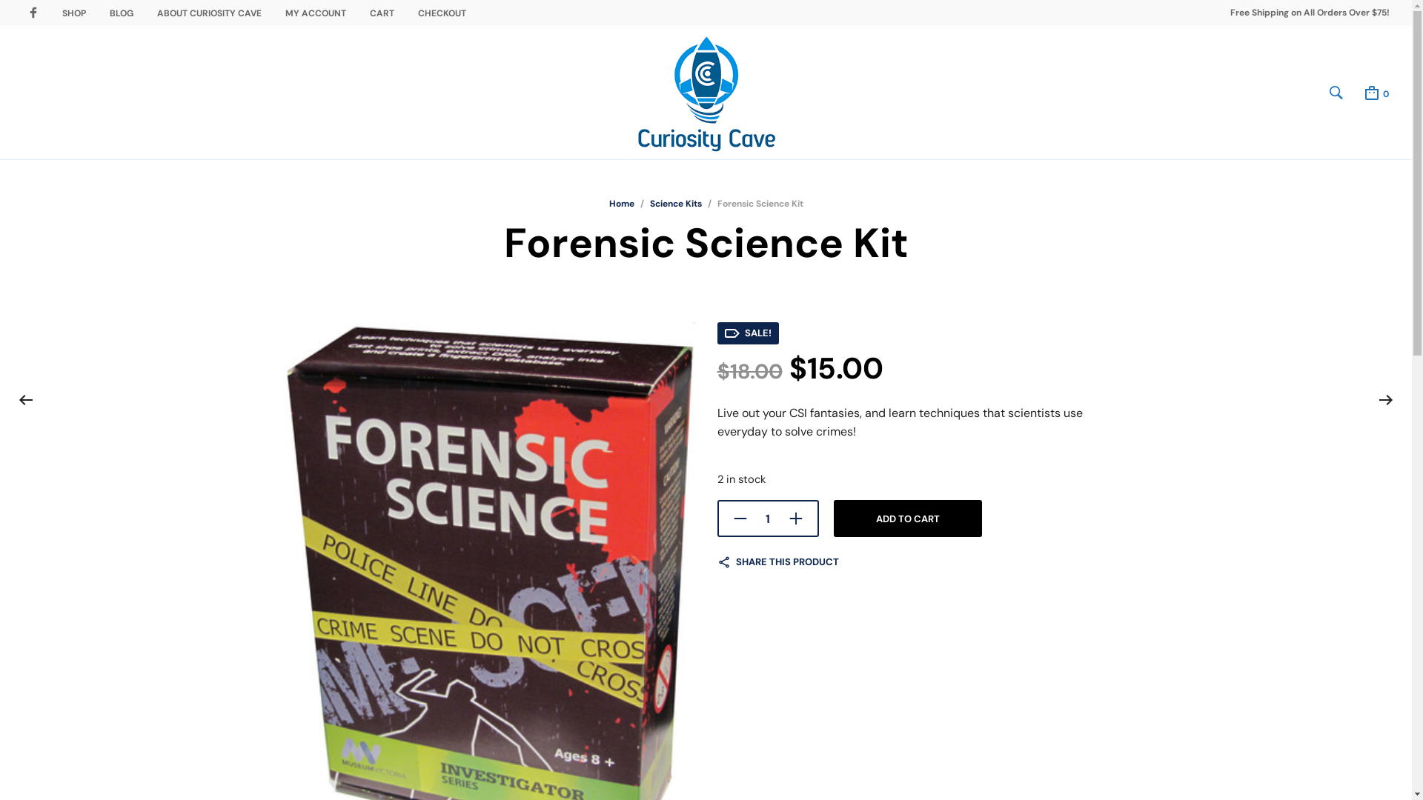 Image resolution: width=1423 pixels, height=800 pixels. I want to click on SHARE THIS PRODUCT, so click(778, 562).